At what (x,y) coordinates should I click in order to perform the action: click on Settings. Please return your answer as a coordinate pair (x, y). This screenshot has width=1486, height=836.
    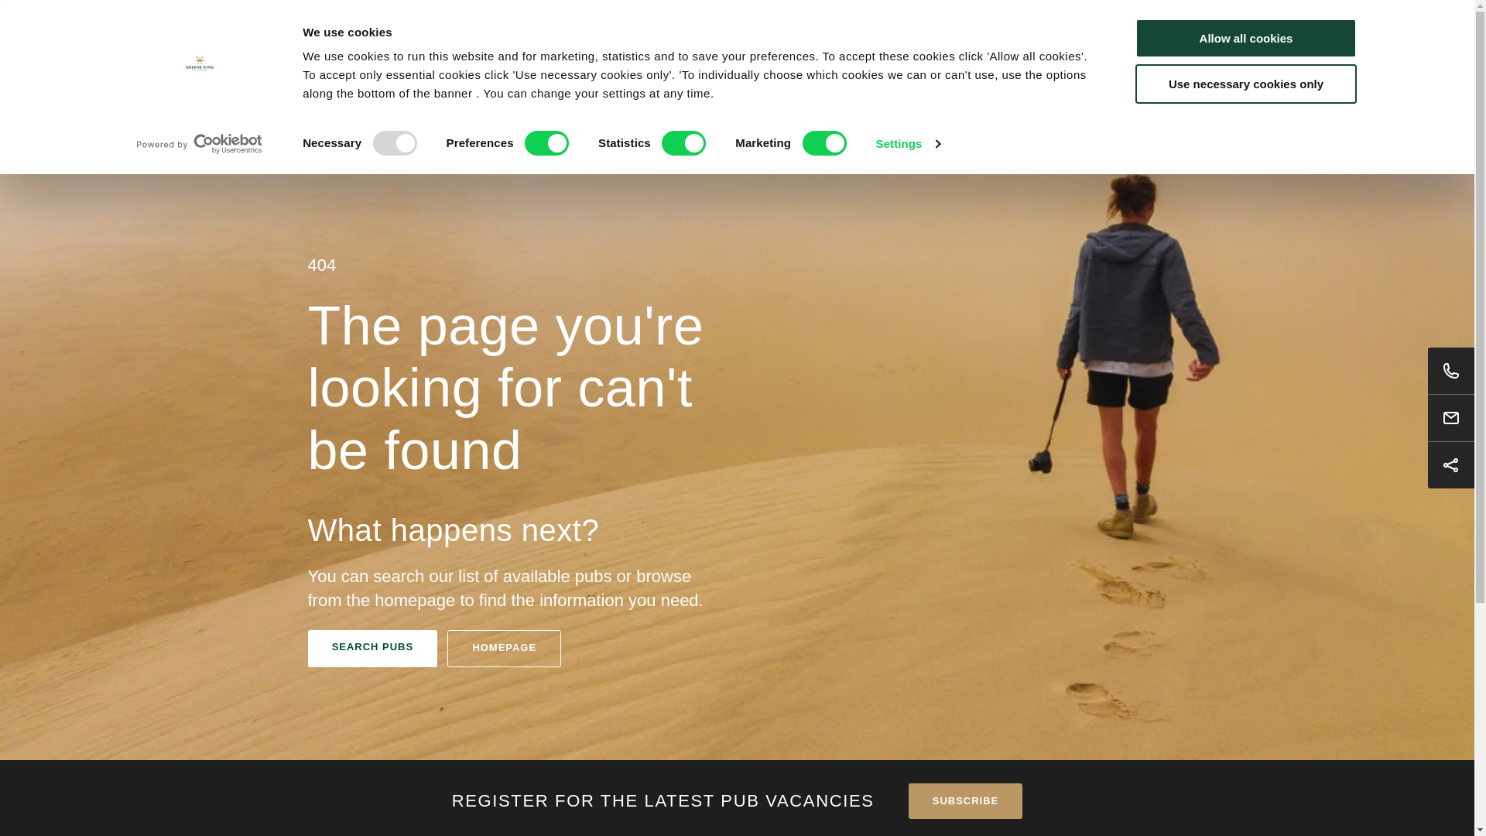
    Looking at the image, I should click on (907, 143).